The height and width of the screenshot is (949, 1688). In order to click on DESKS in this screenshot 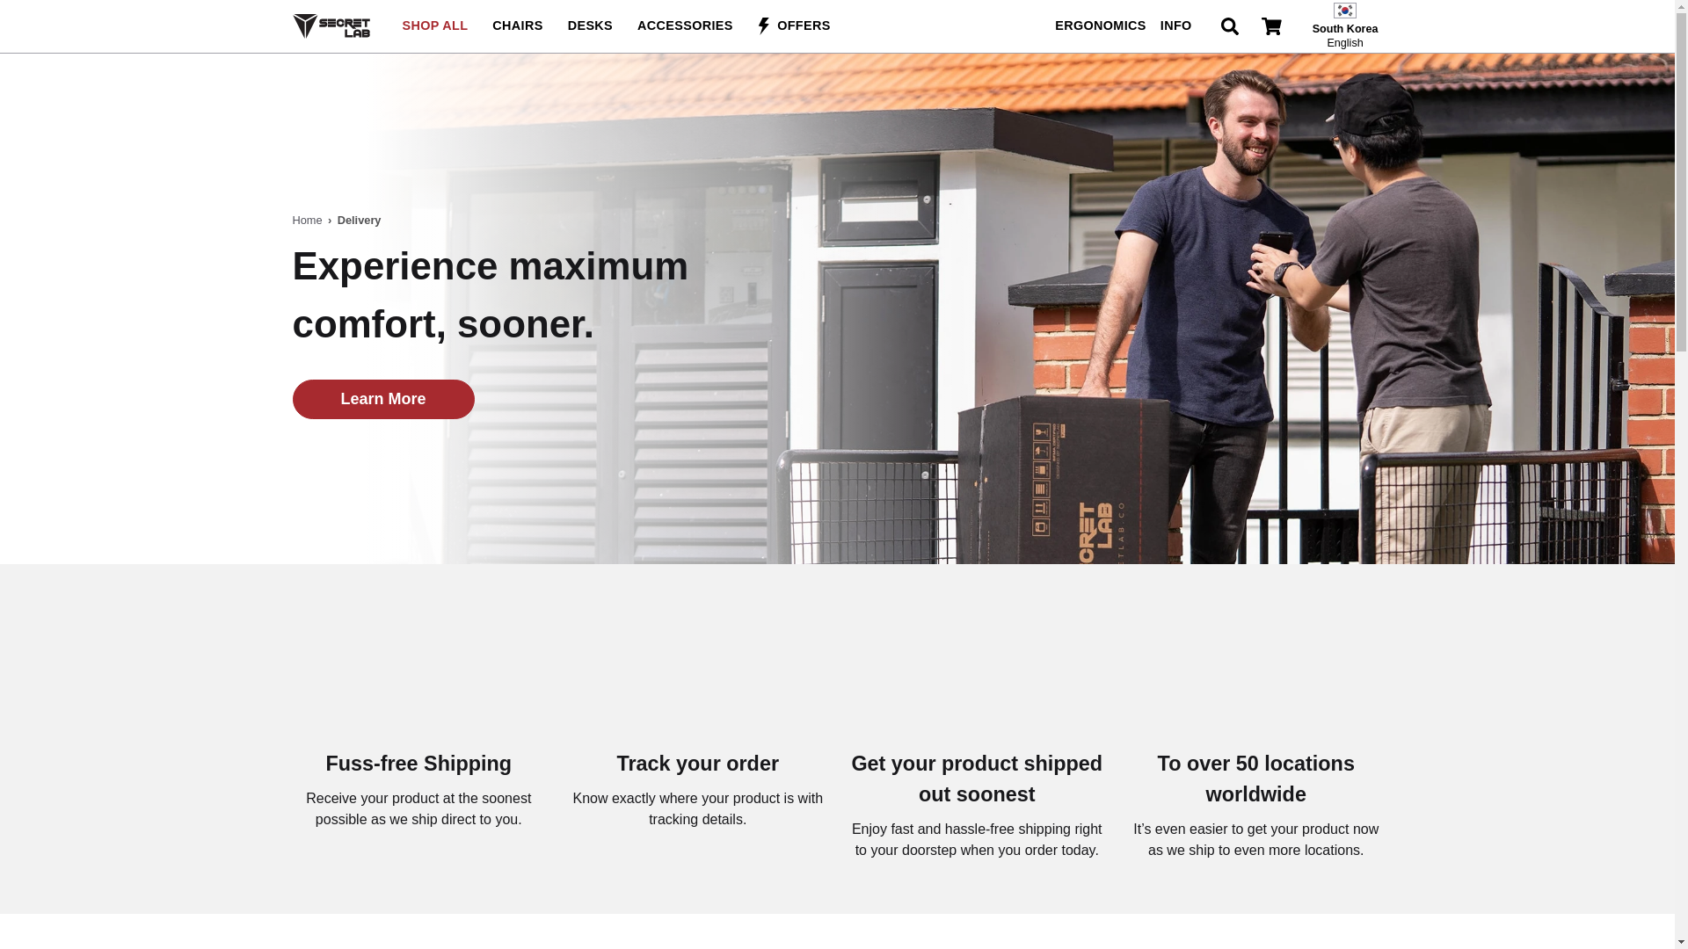, I will do `click(435, 26)`.